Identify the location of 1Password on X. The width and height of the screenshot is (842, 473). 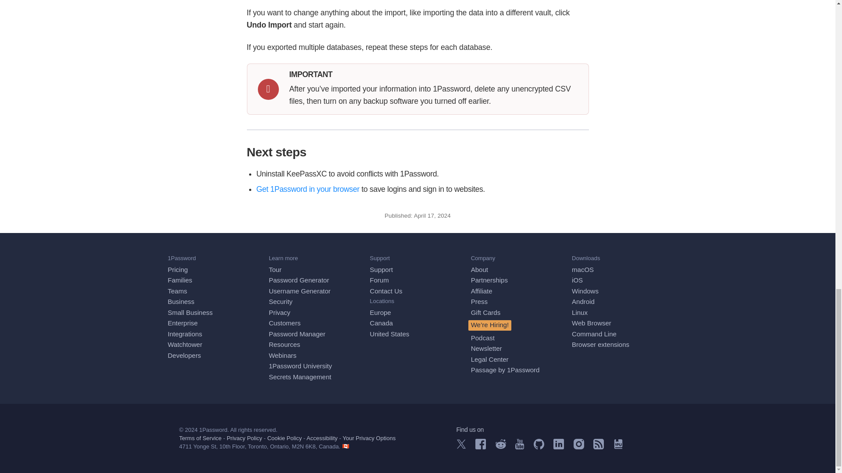
(460, 446).